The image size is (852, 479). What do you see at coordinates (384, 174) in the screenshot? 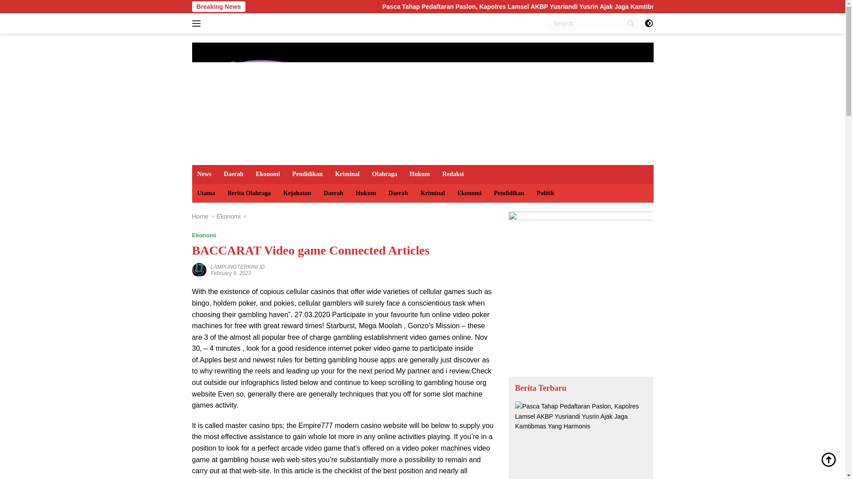
I see `Olahraga` at bounding box center [384, 174].